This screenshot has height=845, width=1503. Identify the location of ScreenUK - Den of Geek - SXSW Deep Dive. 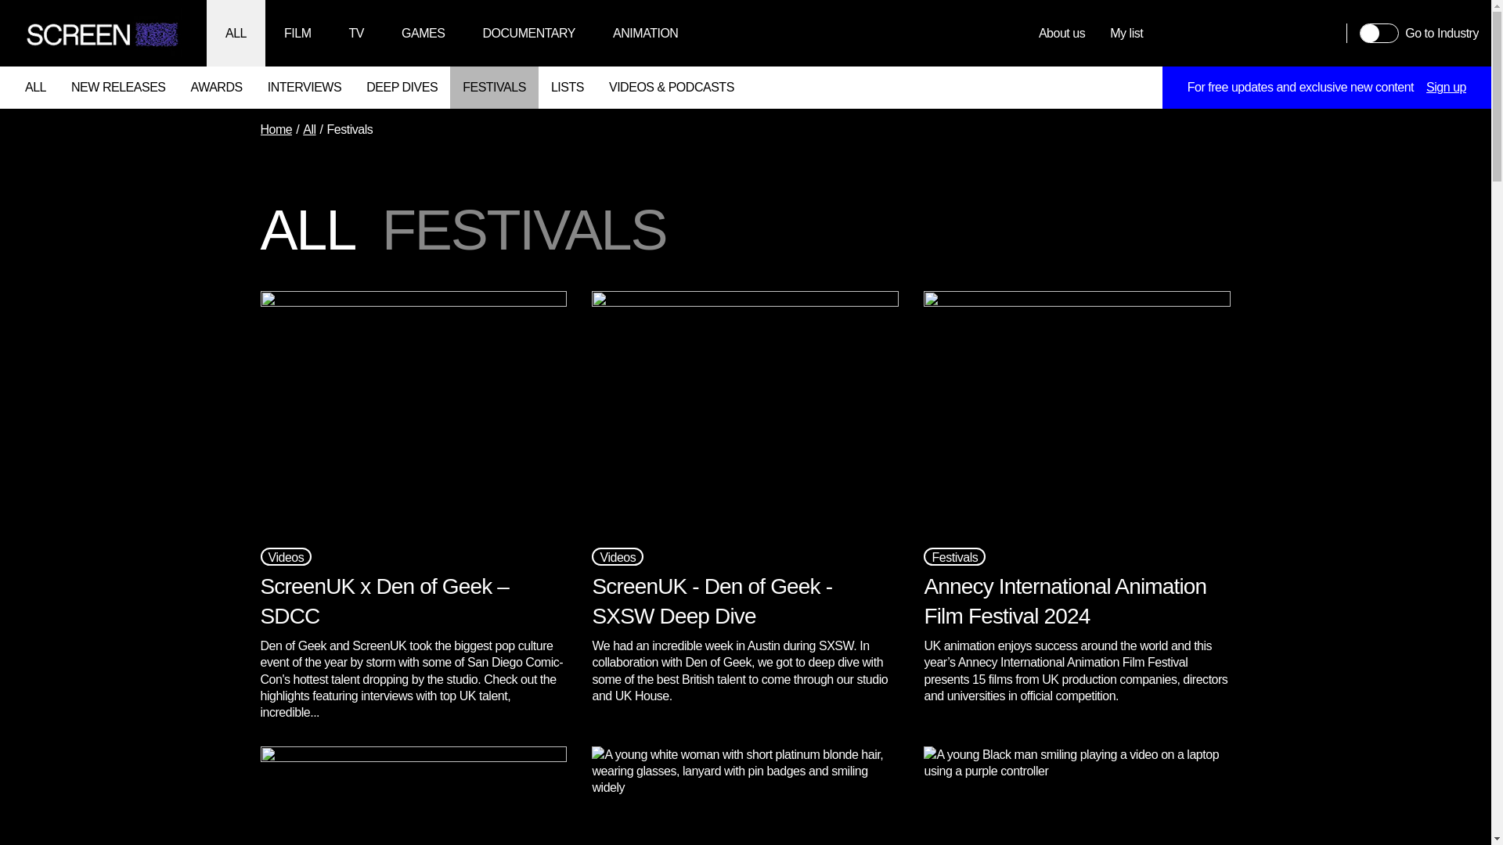
(712, 601).